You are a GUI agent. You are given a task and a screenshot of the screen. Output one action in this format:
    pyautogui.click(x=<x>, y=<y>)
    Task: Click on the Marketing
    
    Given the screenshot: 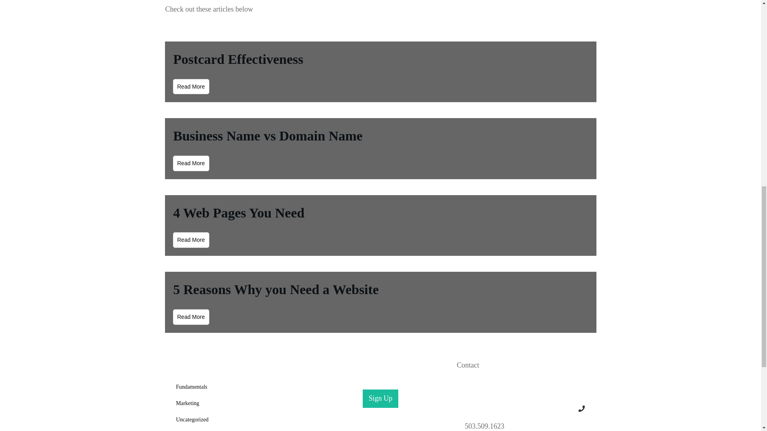 What is the action you would take?
    pyautogui.click(x=187, y=403)
    